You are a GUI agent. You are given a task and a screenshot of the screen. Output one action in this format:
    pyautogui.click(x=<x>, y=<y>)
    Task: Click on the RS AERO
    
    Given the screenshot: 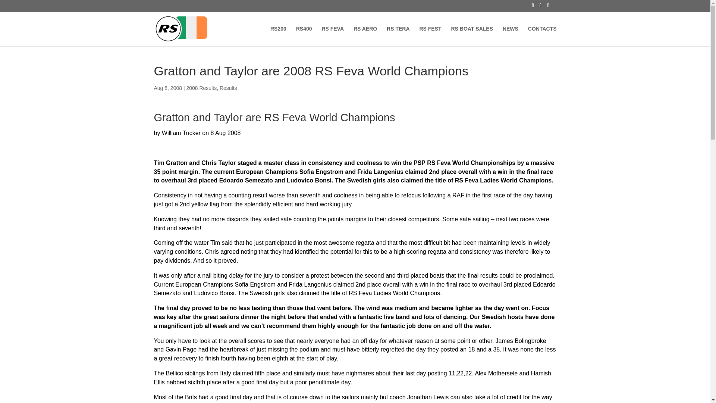 What is the action you would take?
    pyautogui.click(x=365, y=36)
    